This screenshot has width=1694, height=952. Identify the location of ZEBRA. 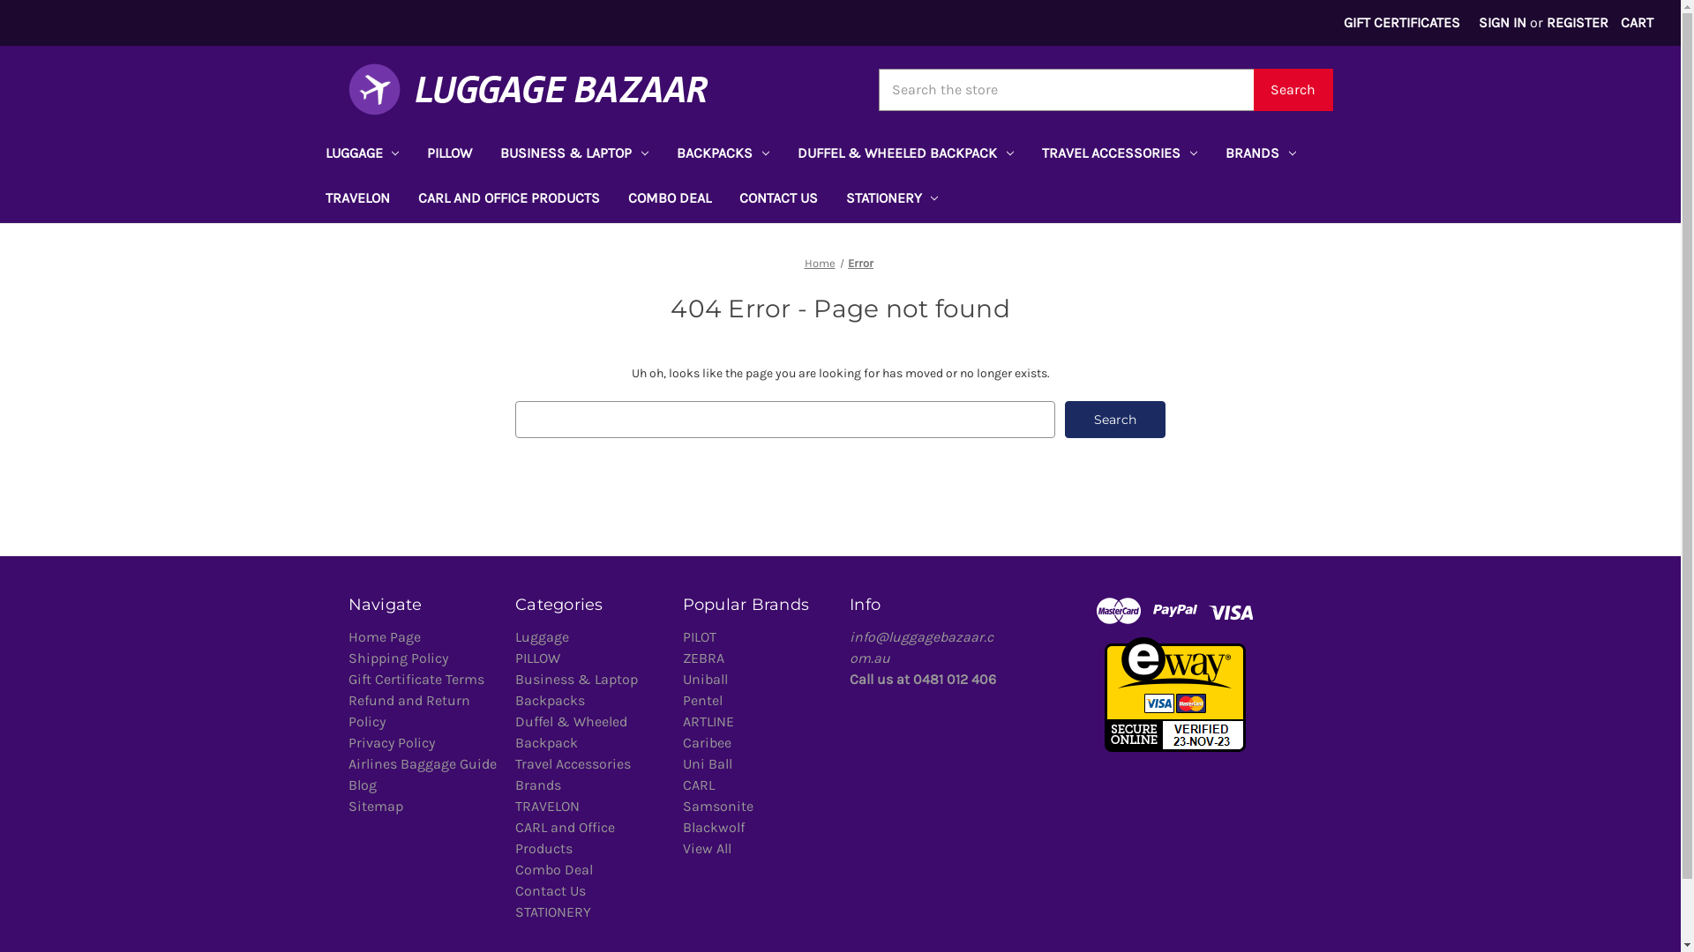
(704, 658).